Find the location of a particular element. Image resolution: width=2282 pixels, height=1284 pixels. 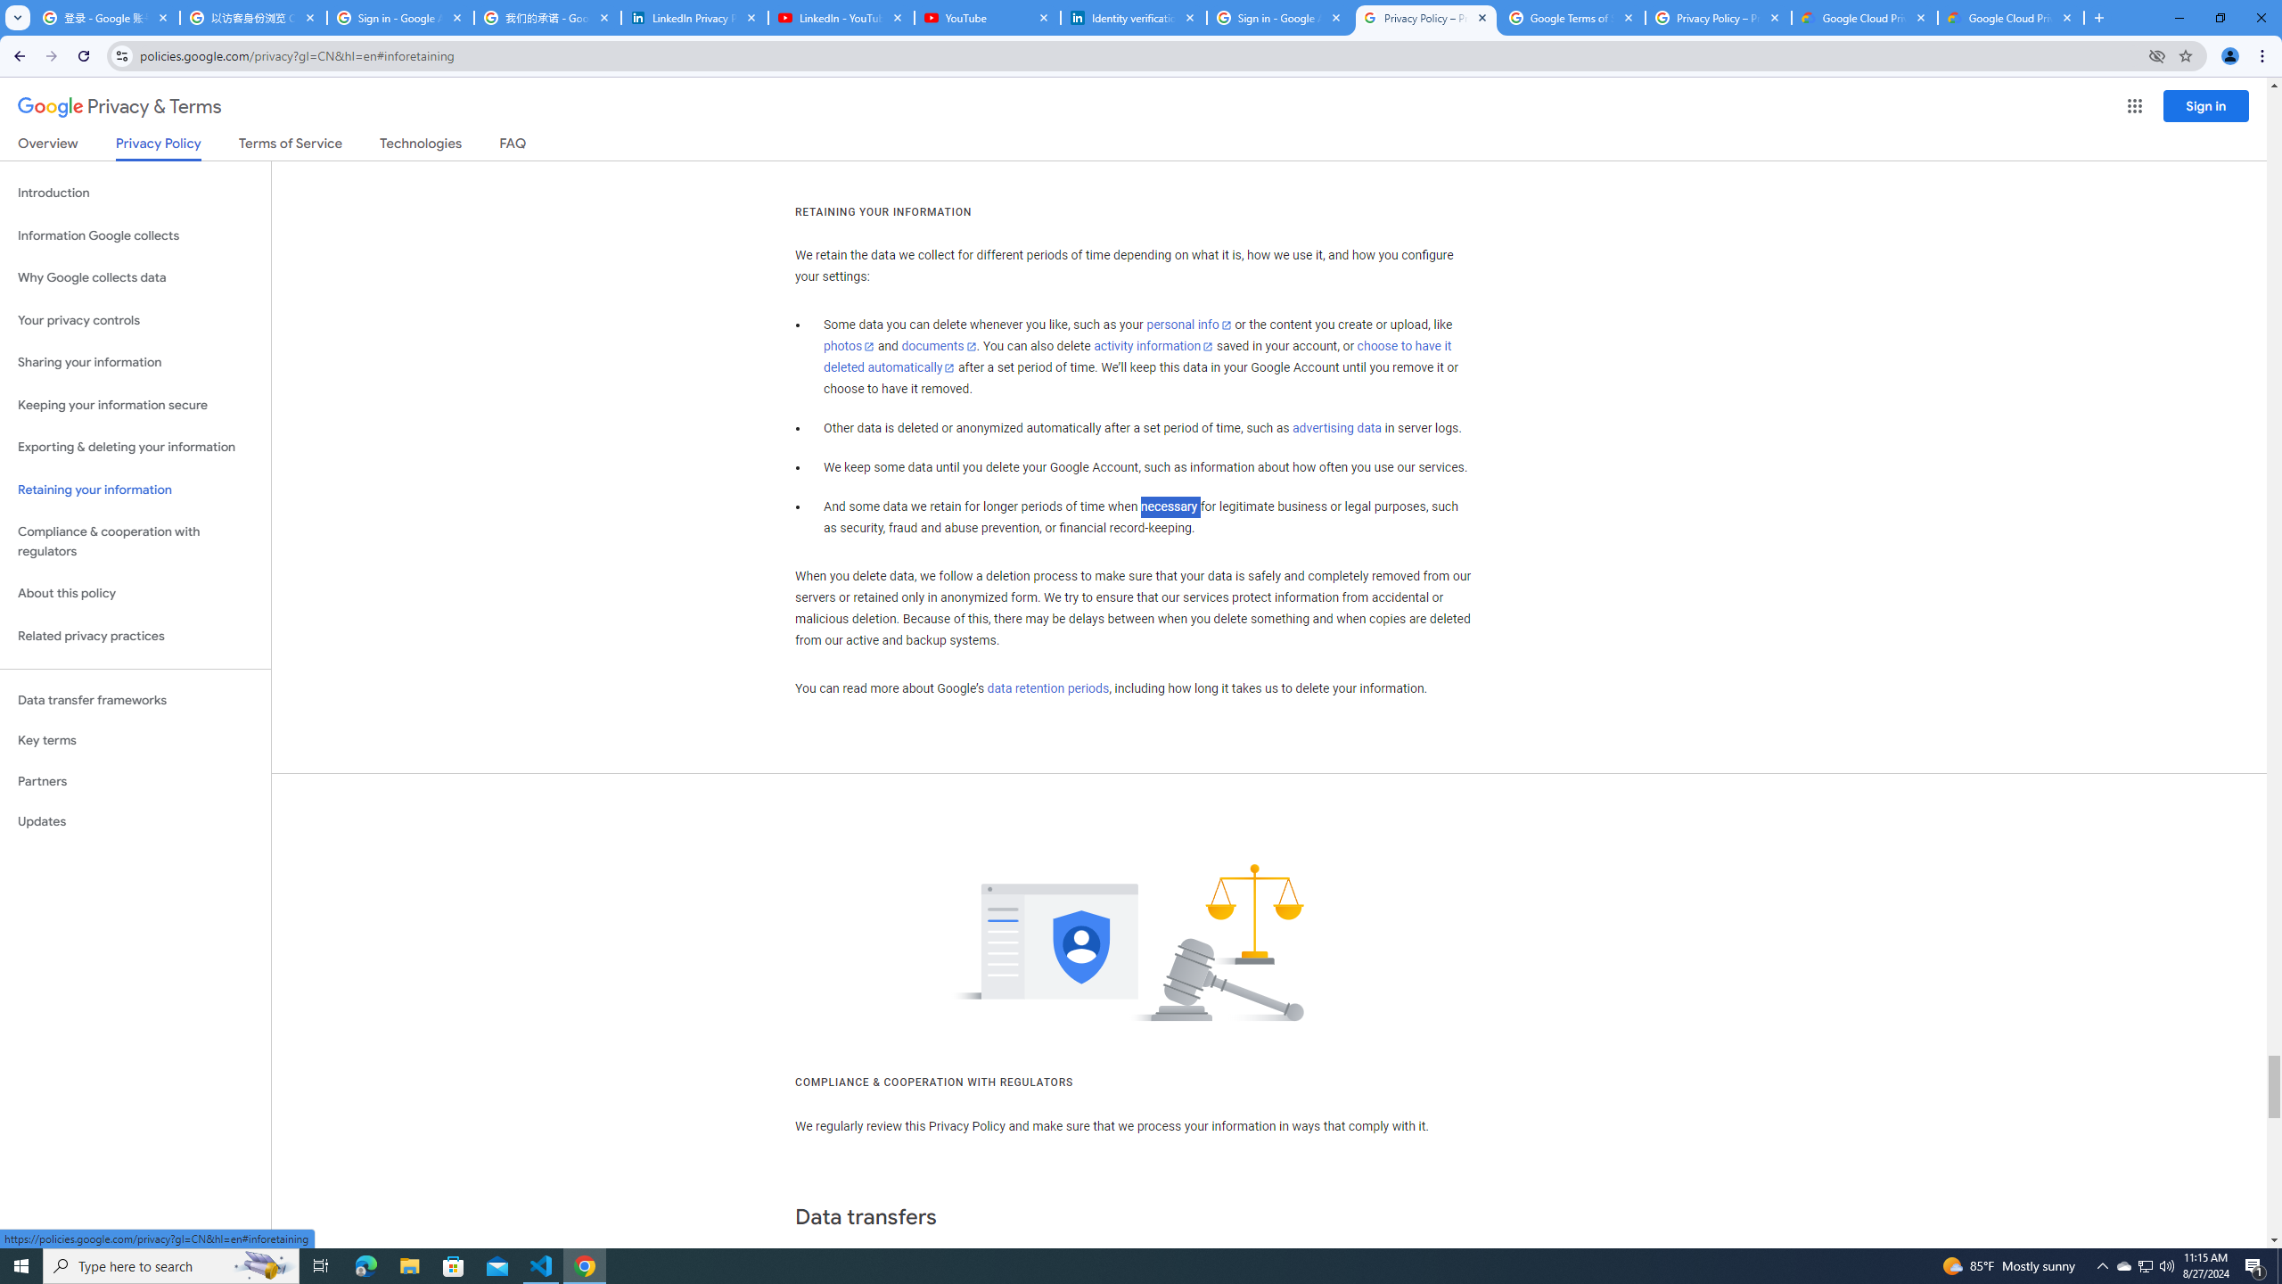

Your privacy controls is located at coordinates (135, 321).